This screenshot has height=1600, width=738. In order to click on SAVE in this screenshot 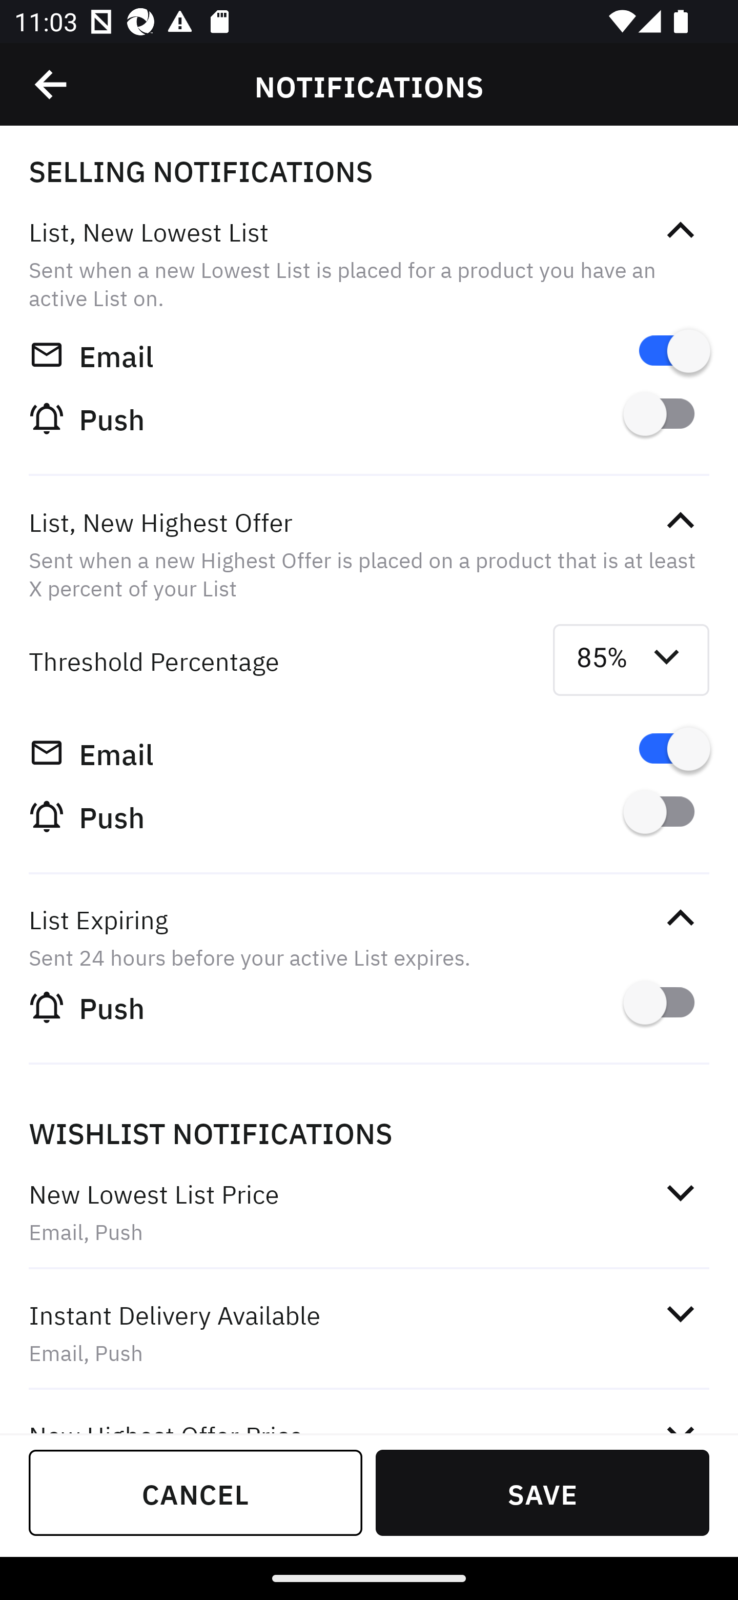, I will do `click(542, 1492)`.